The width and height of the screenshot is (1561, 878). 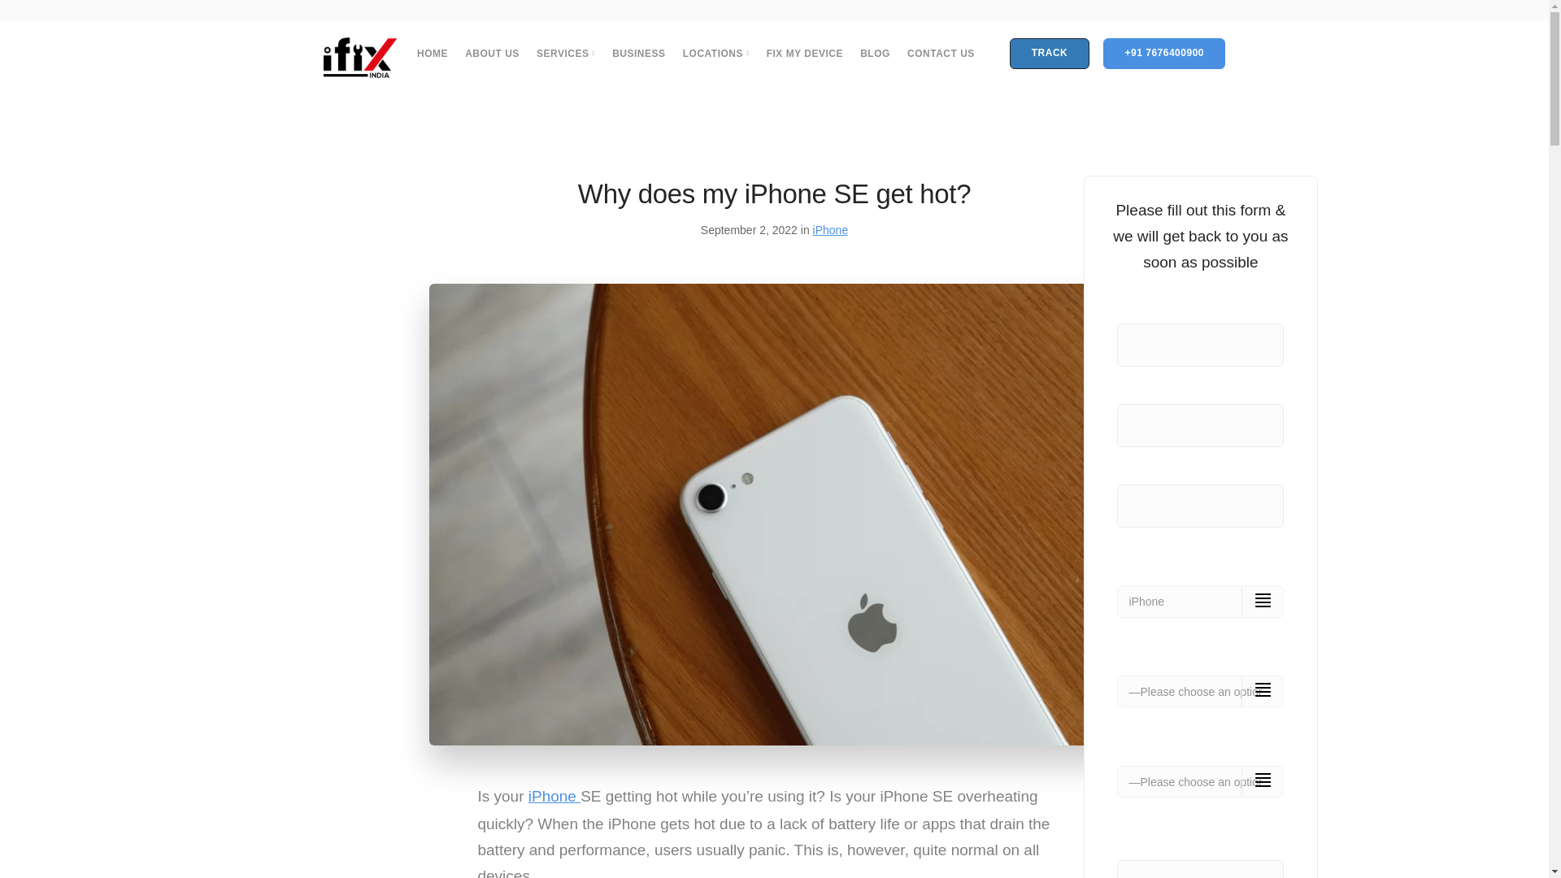 What do you see at coordinates (554, 796) in the screenshot?
I see `iPhone` at bounding box center [554, 796].